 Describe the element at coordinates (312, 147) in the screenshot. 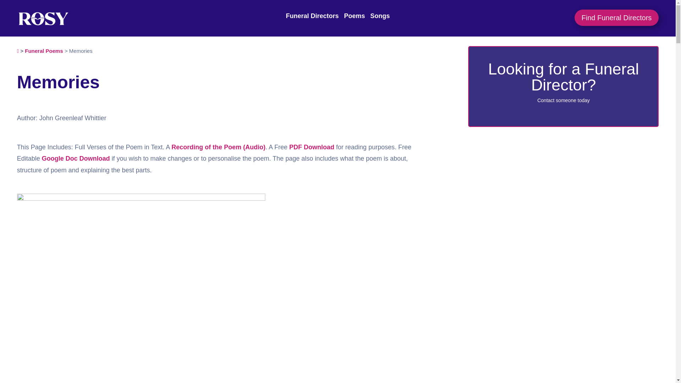

I see `PDF Download` at that location.